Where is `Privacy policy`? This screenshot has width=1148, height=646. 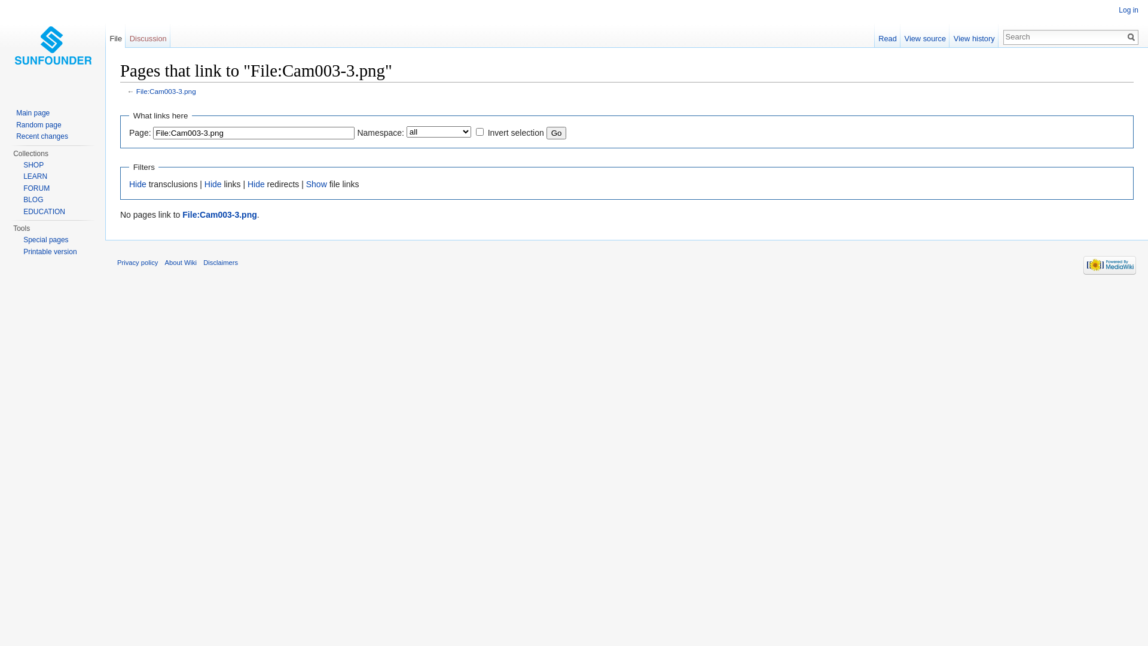
Privacy policy is located at coordinates (138, 263).